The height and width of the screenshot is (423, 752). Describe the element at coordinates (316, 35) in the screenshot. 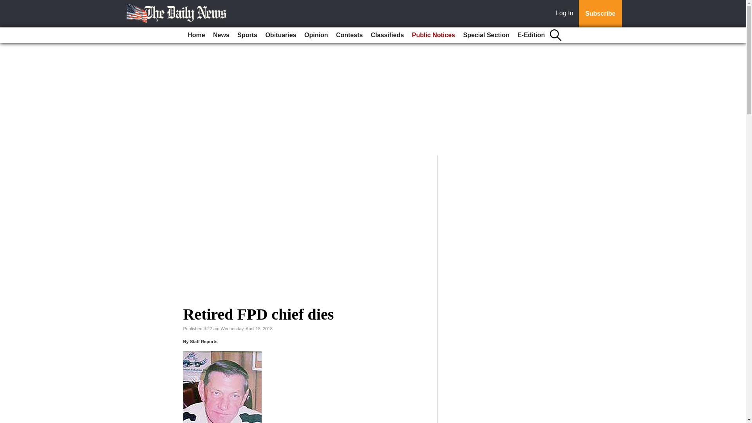

I see `Opinion` at that location.